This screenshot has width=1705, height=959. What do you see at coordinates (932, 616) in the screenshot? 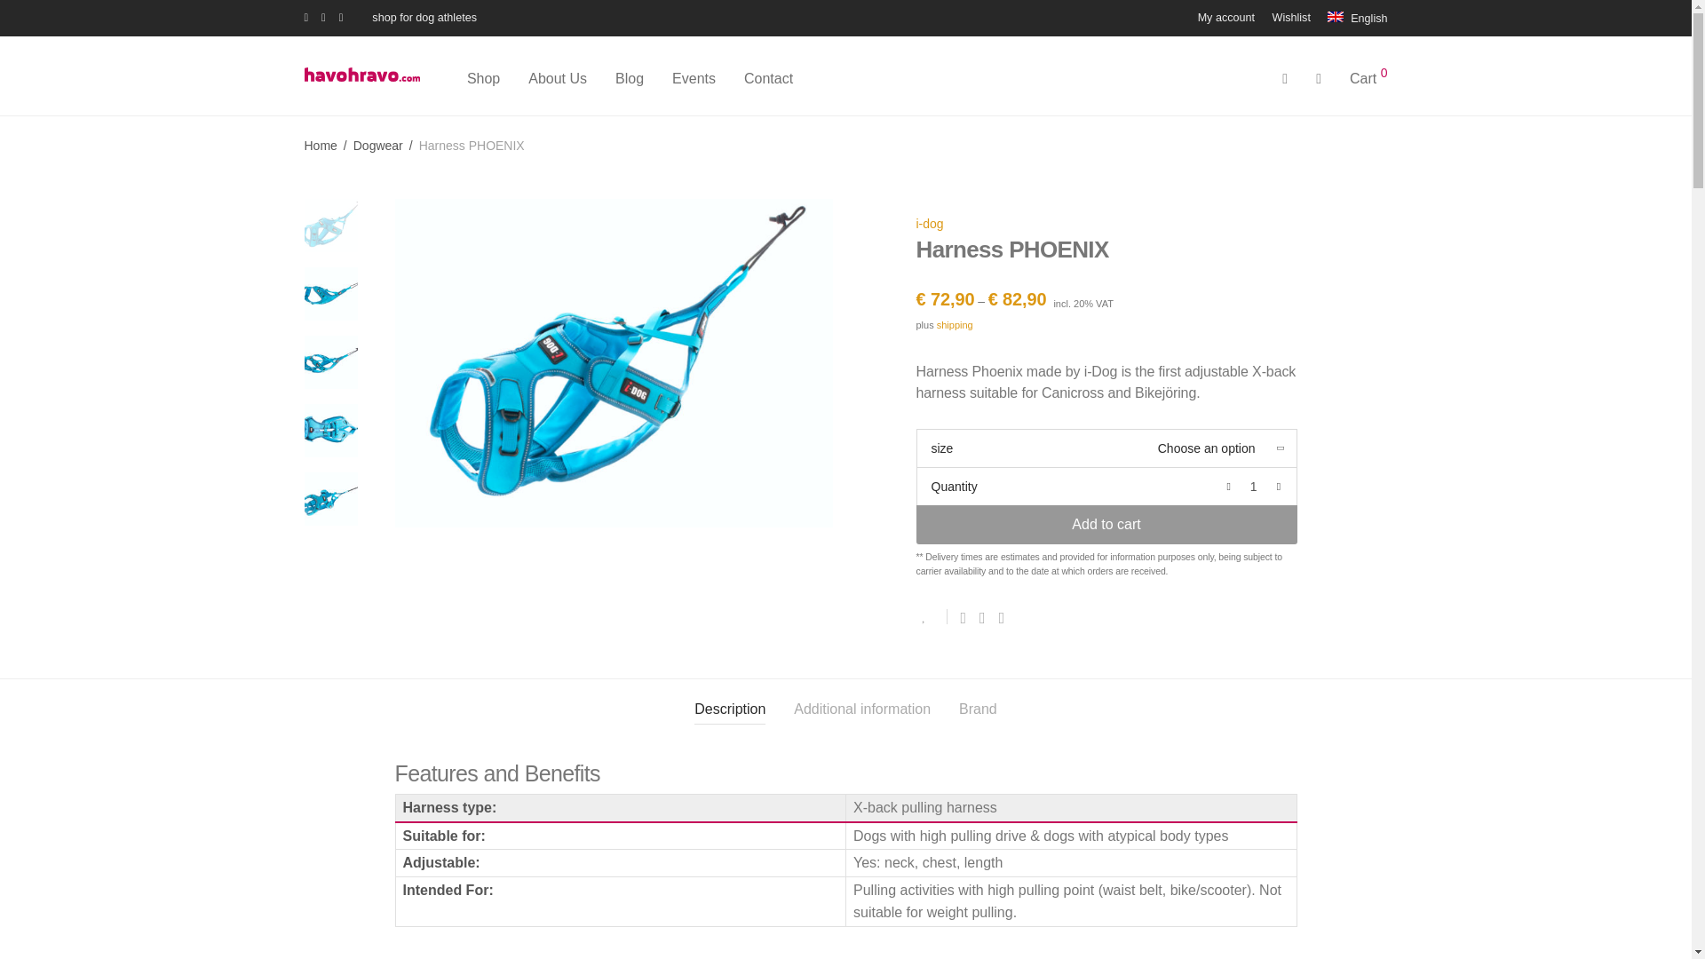
I see `Add to Wishlist` at bounding box center [932, 616].